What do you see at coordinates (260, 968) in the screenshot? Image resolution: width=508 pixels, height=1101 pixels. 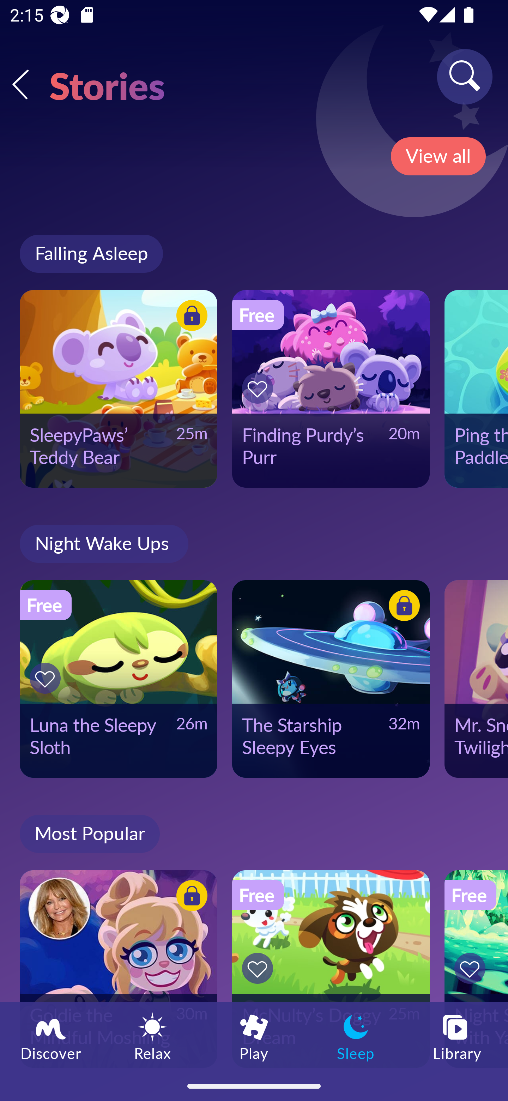 I see `Button` at bounding box center [260, 968].